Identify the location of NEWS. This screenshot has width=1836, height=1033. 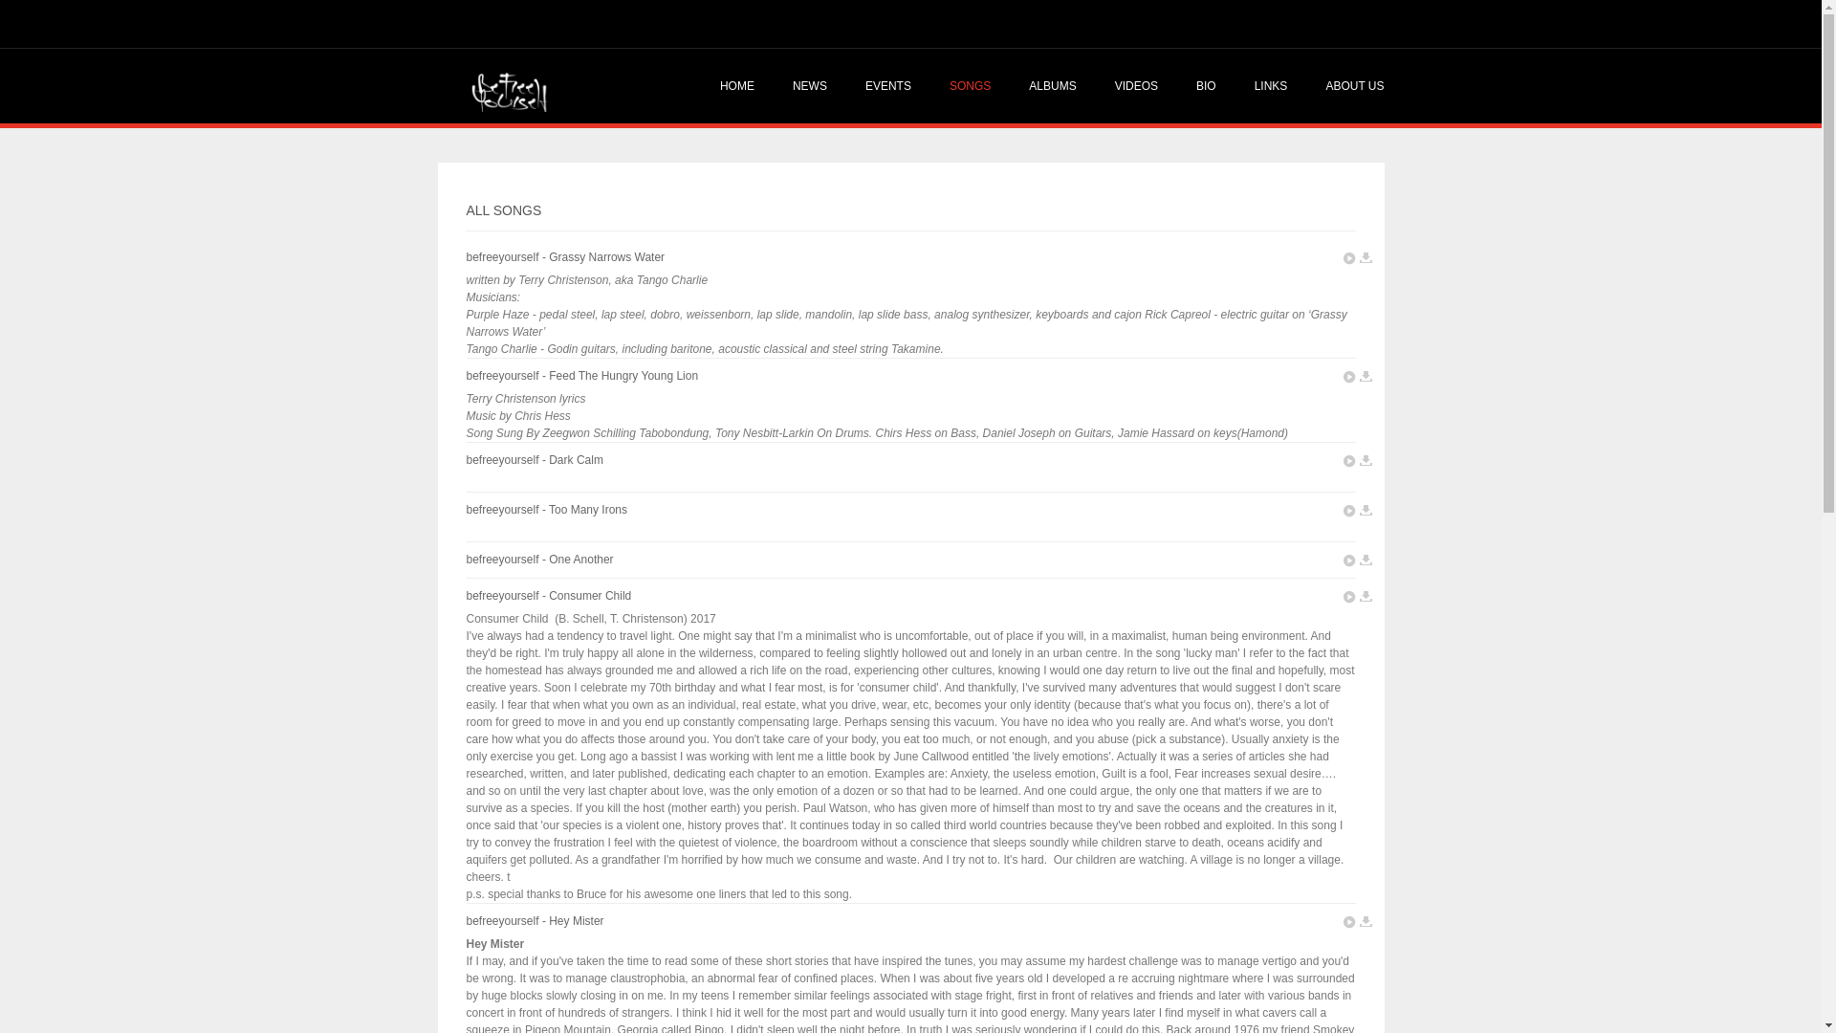
(809, 85).